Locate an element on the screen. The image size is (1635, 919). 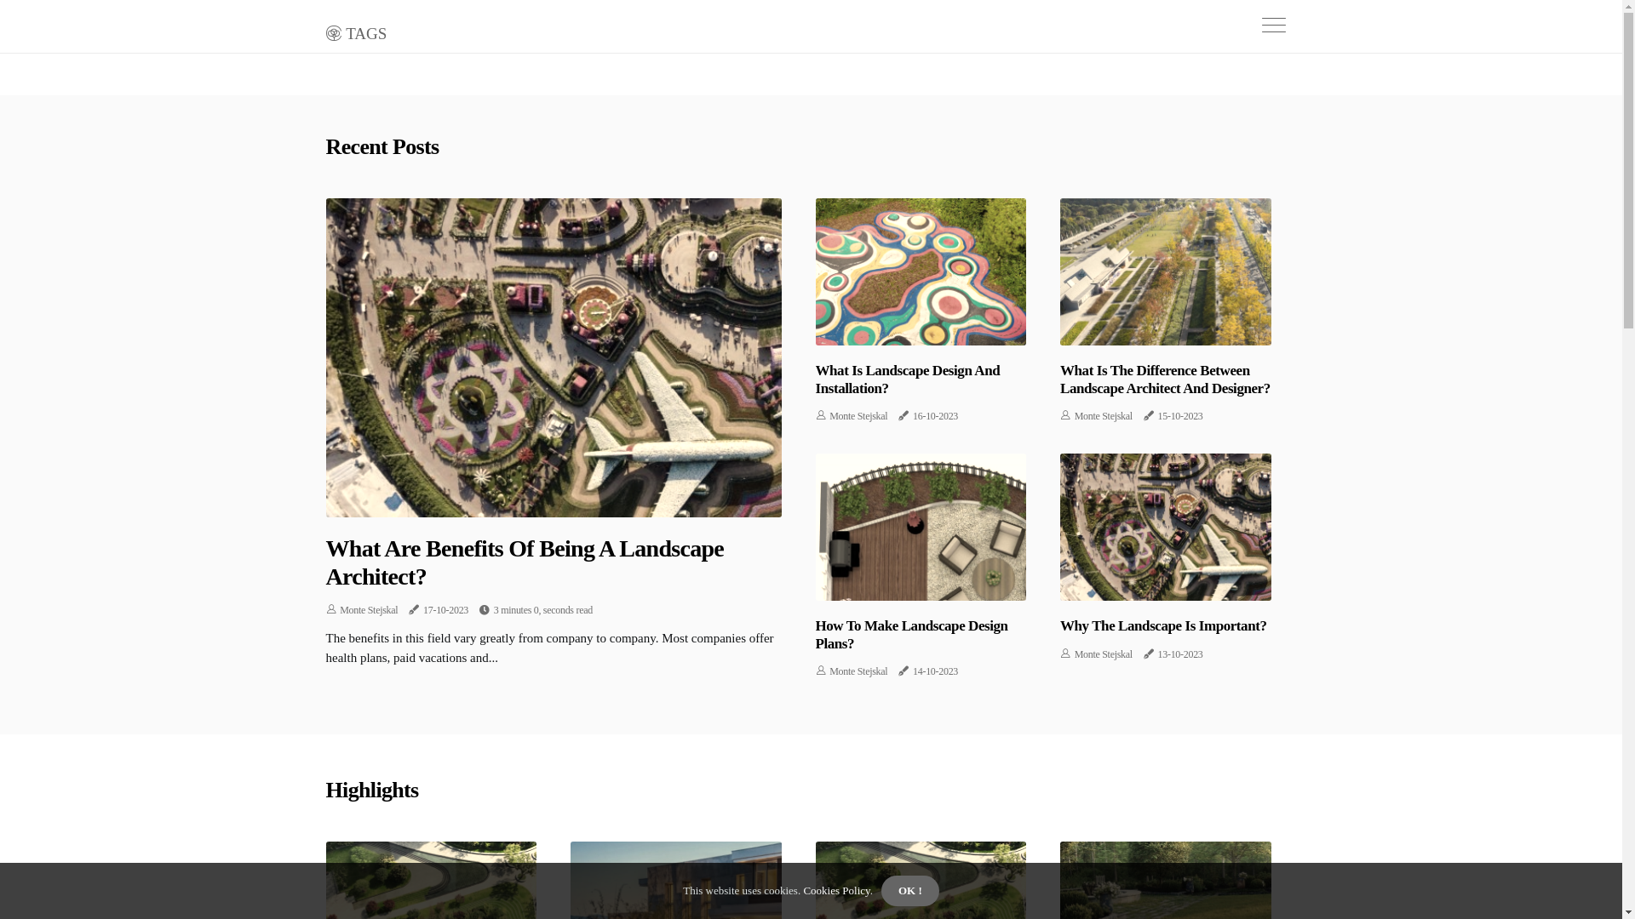
What Are Benefits Of Being A Landscape Architect? is located at coordinates (525, 563).